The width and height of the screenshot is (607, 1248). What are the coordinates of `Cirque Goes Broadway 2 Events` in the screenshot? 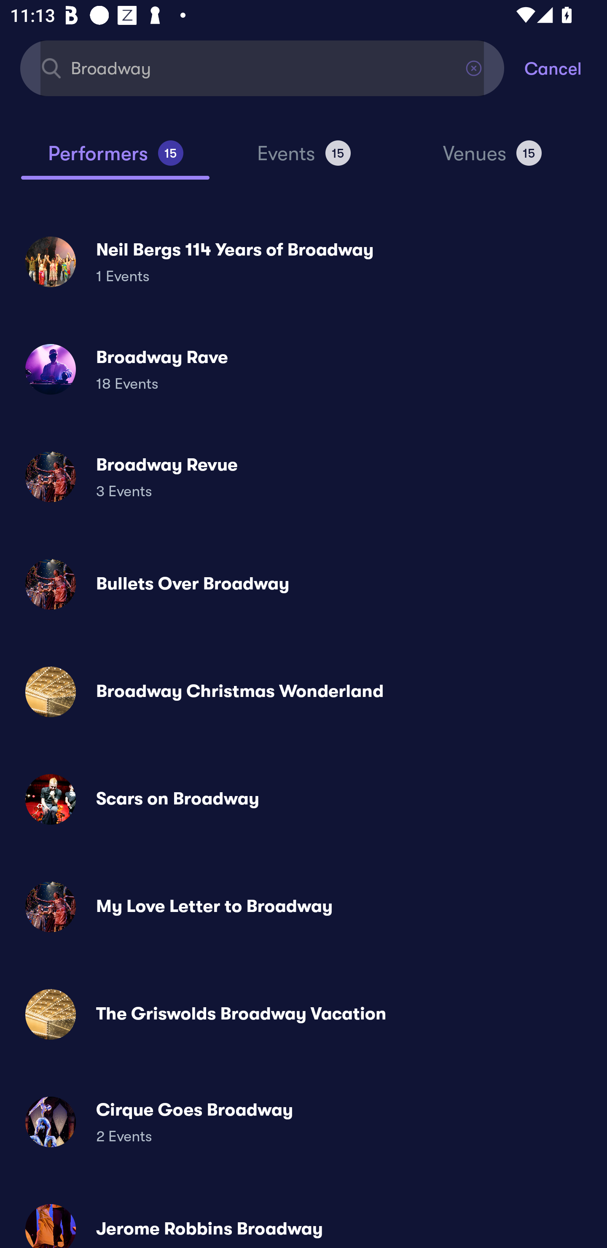 It's located at (303, 1122).